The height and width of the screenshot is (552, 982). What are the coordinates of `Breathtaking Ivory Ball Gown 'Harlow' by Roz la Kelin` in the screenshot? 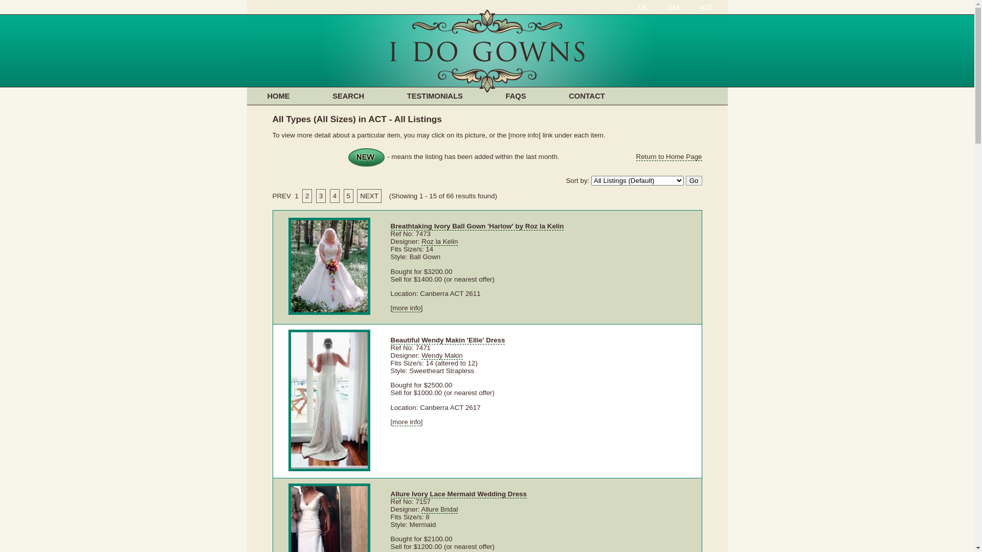 It's located at (478, 226).